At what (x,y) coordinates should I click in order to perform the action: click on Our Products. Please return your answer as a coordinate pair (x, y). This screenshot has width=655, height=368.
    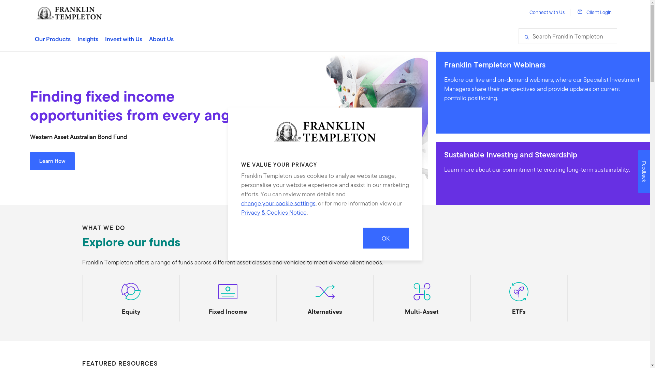
    Looking at the image, I should click on (53, 39).